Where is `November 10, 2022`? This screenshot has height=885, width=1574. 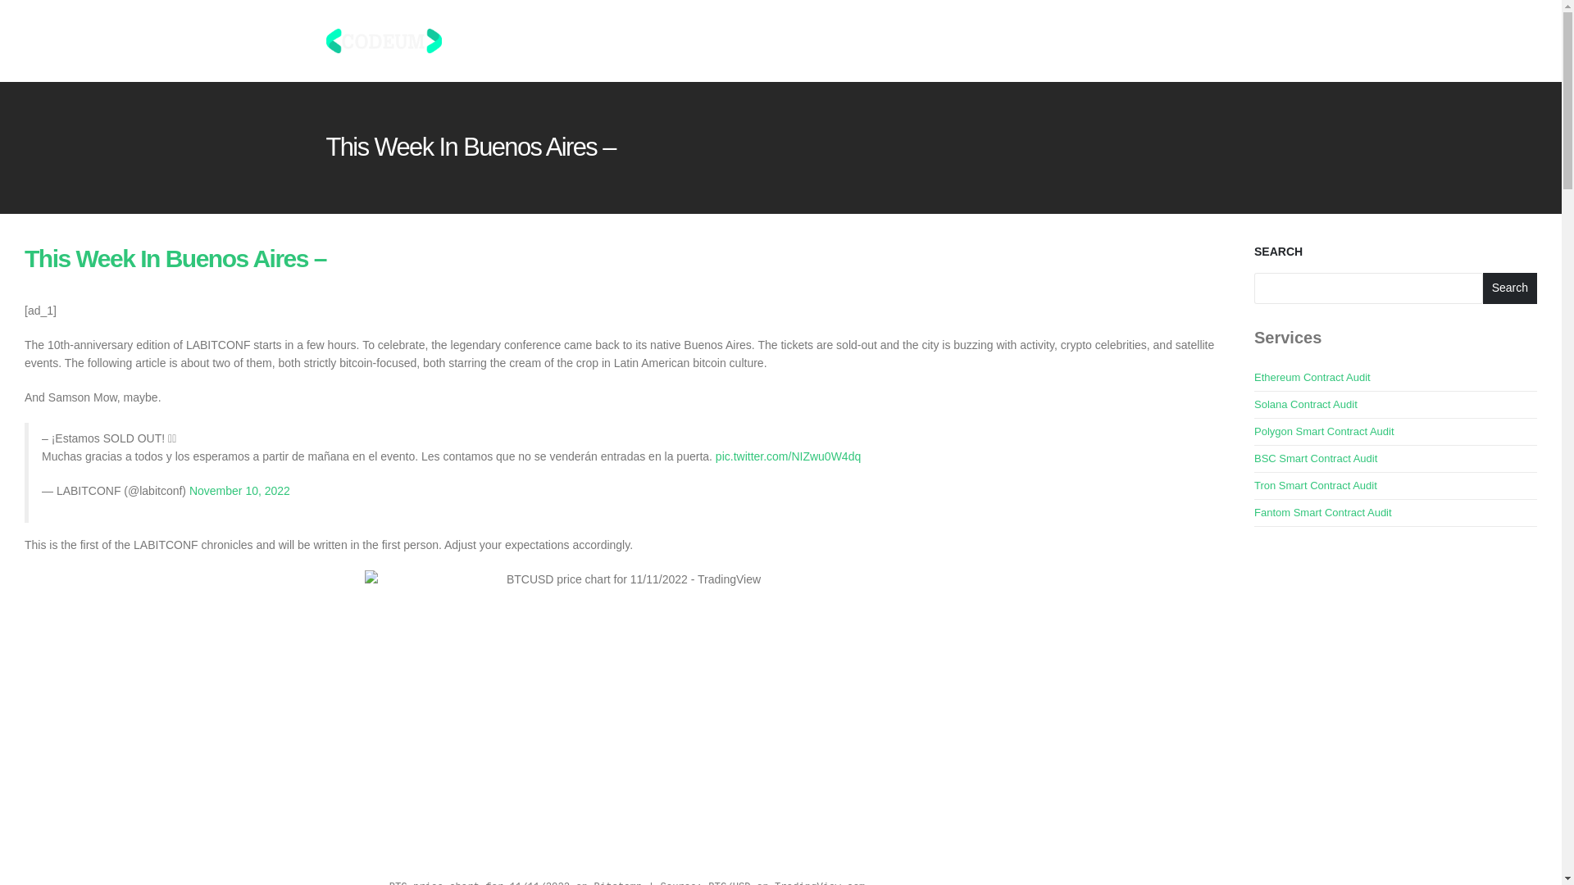 November 10, 2022 is located at coordinates (239, 490).